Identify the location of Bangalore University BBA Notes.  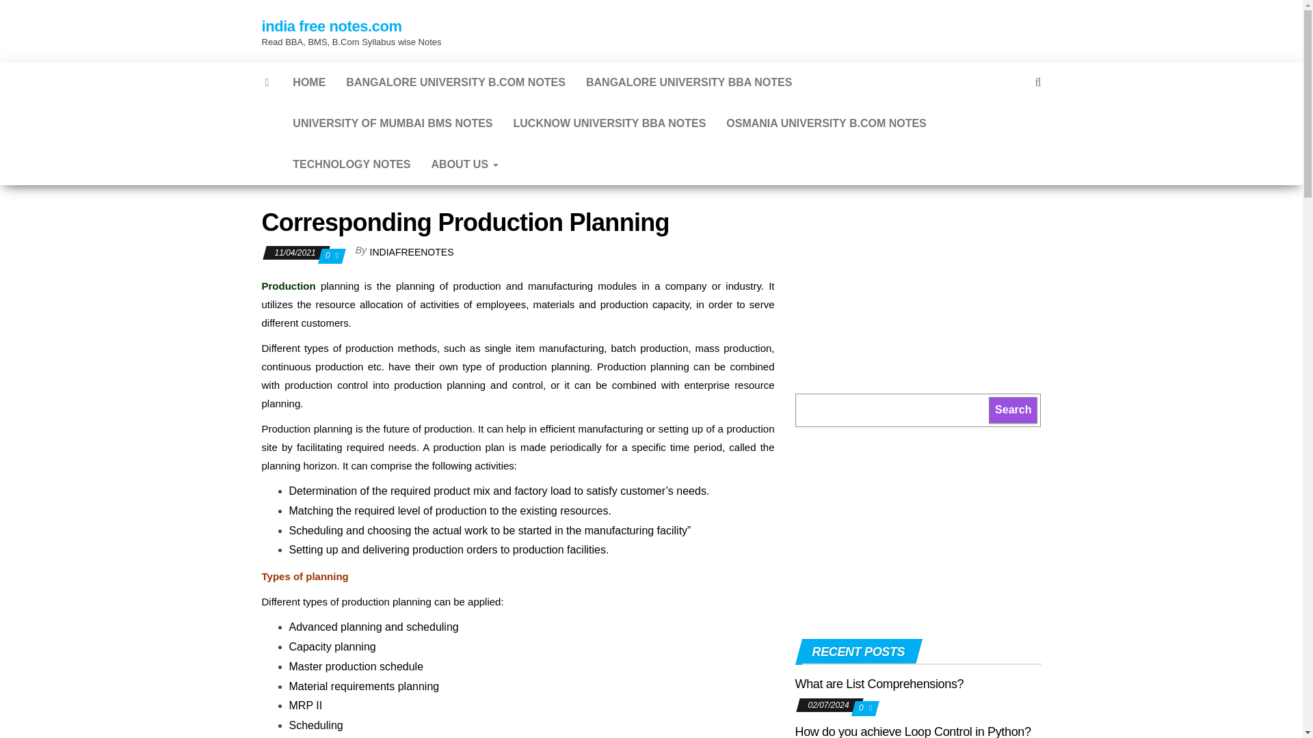
(689, 82).